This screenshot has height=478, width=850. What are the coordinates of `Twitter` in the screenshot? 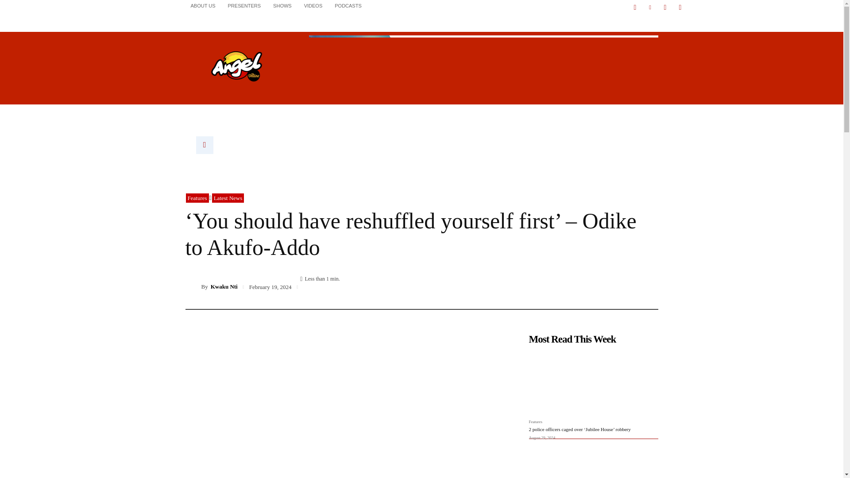 It's located at (665, 8).